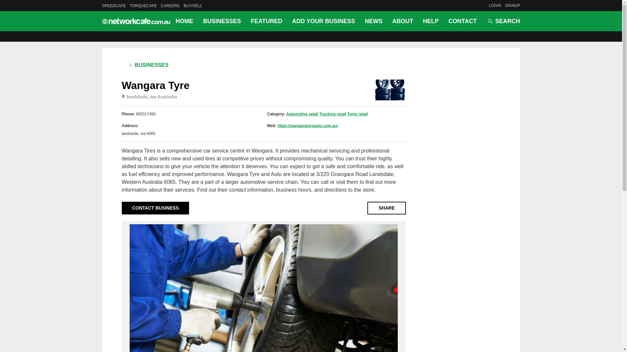 Image resolution: width=627 pixels, height=352 pixels. Describe the element at coordinates (430, 21) in the screenshot. I see `HELP` at that location.